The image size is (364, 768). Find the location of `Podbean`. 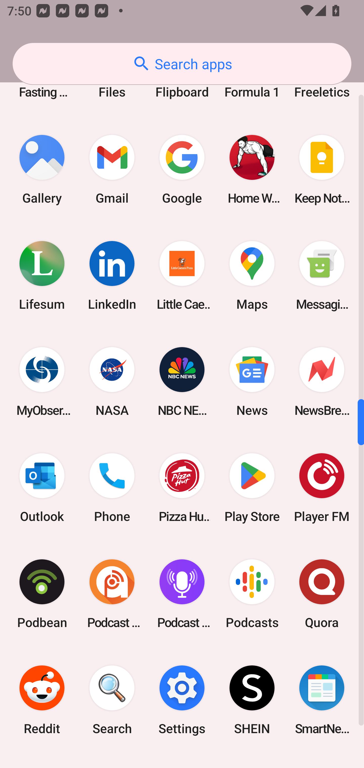

Podbean is located at coordinates (42, 594).